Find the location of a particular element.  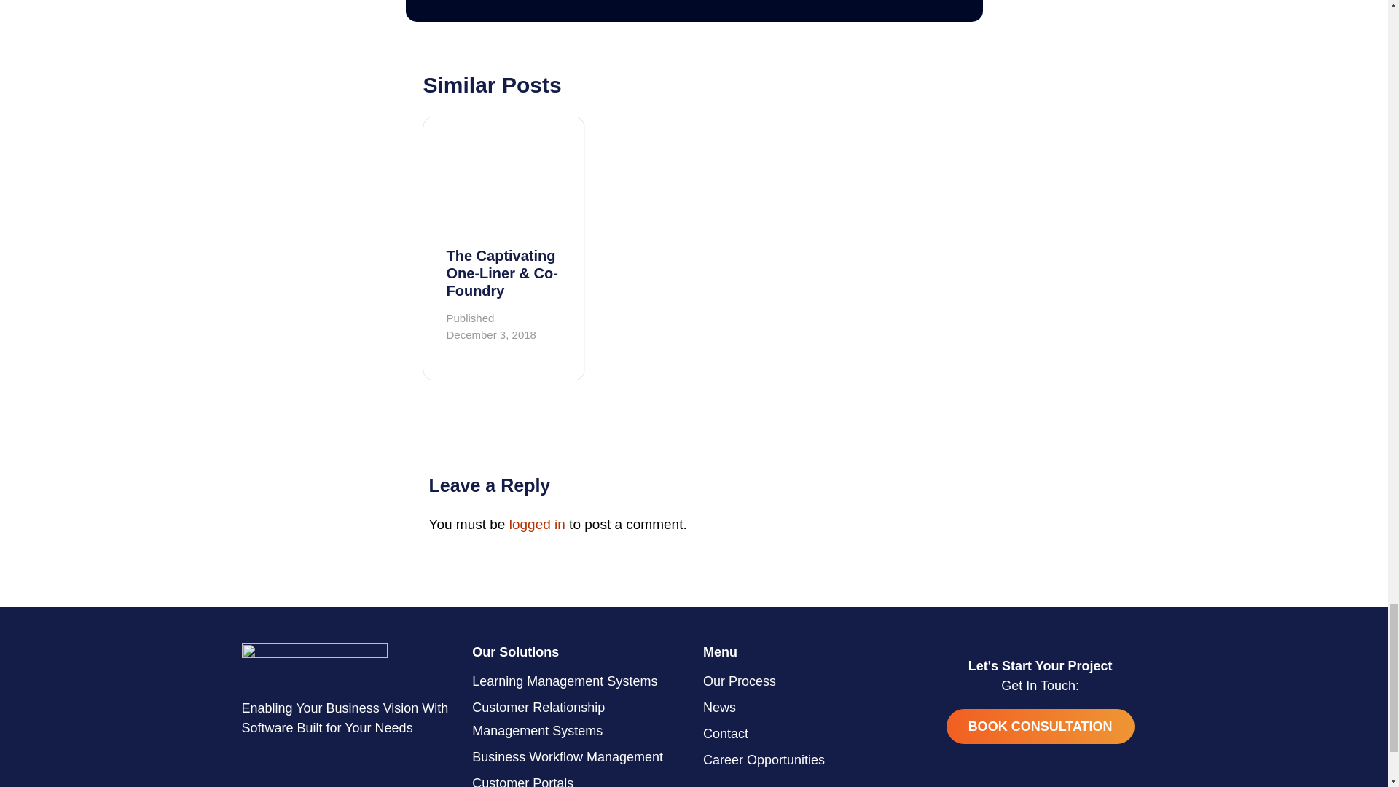

Customer Portals is located at coordinates (579, 778).